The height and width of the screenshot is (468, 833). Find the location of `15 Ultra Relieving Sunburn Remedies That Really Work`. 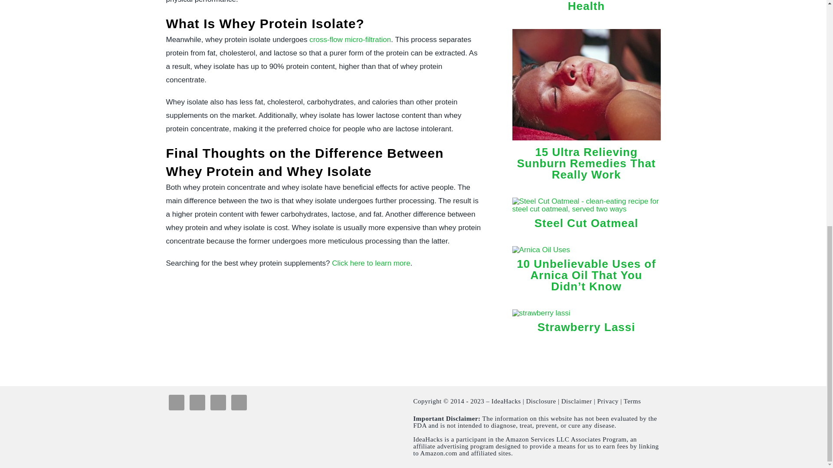

15 Ultra Relieving Sunburn Remedies That Really Work is located at coordinates (586, 163).